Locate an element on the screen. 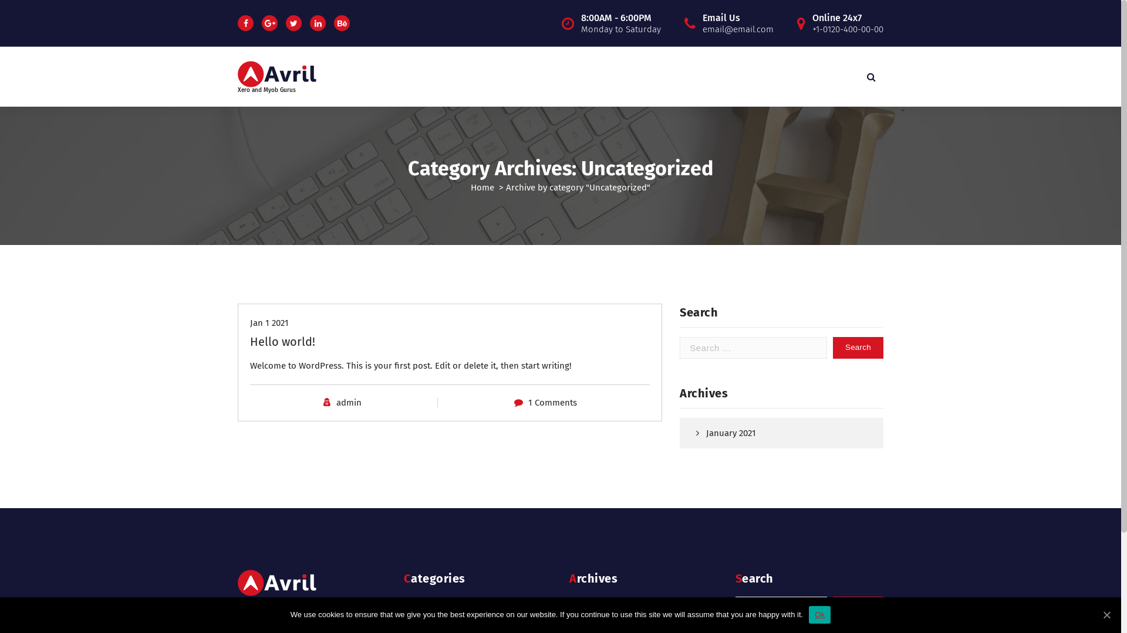  Online 24x7
+1-0120-400-00-00 is located at coordinates (848, 23).